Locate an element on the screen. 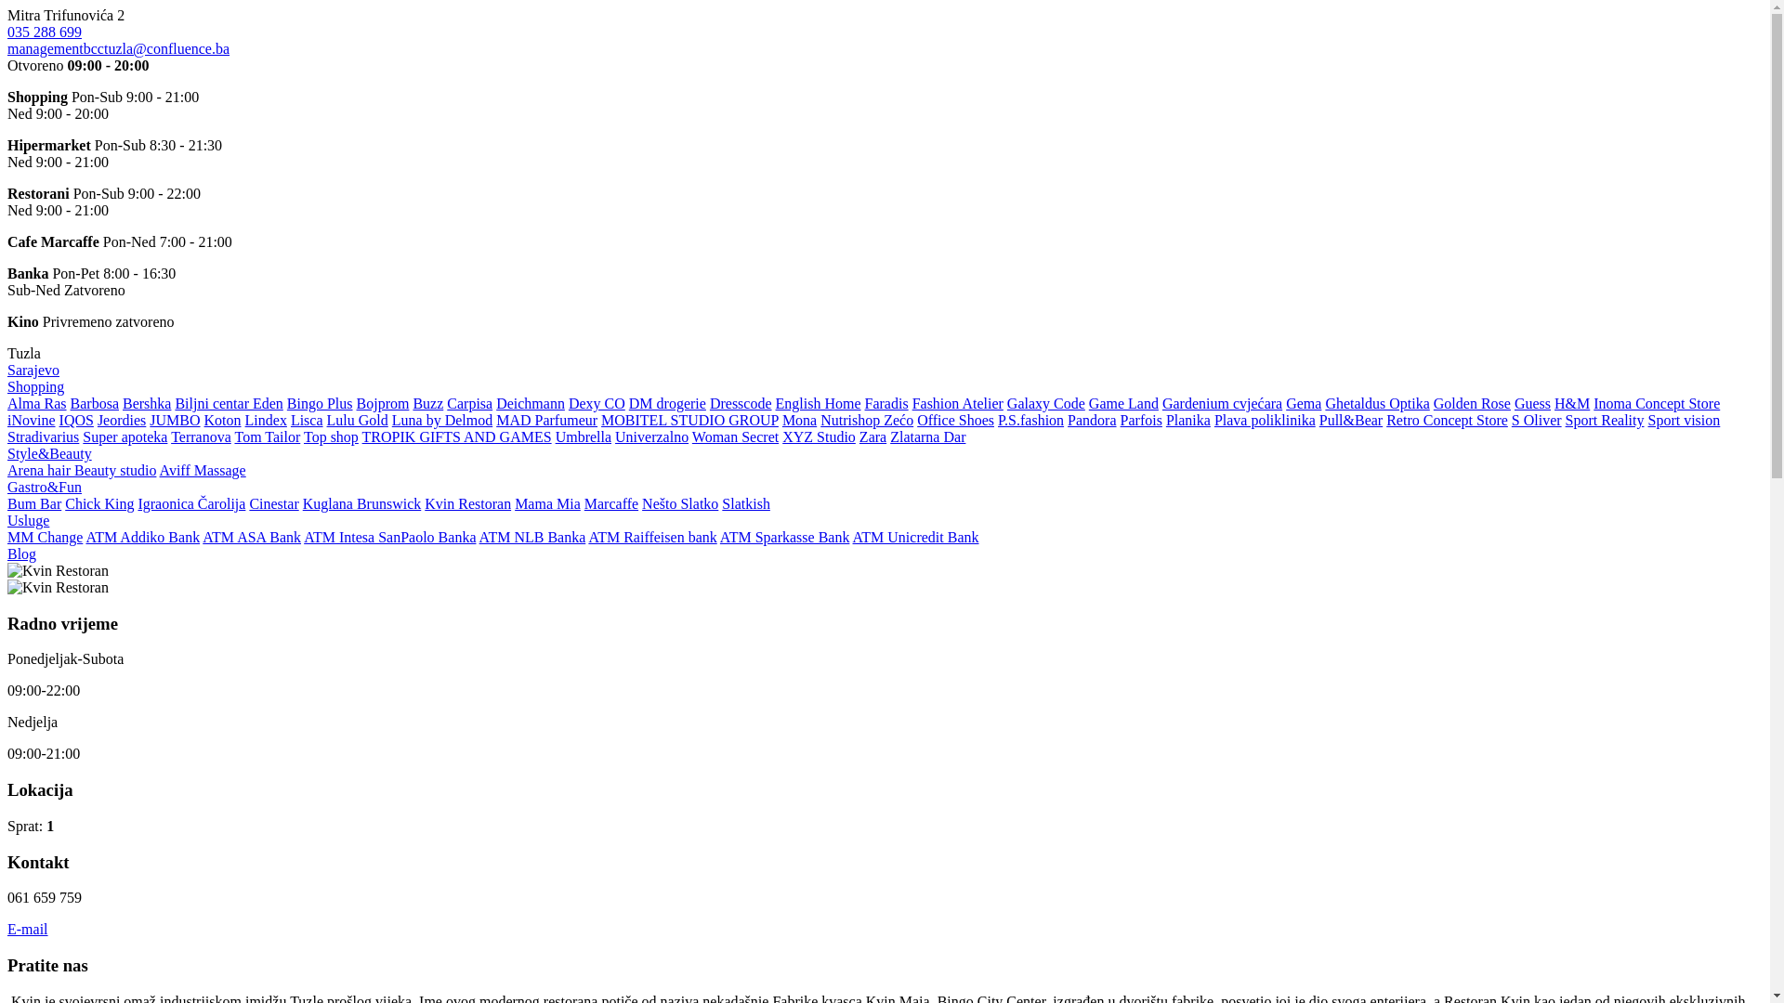 The height and width of the screenshot is (1003, 1784). Barbosa is located at coordinates (95, 403).